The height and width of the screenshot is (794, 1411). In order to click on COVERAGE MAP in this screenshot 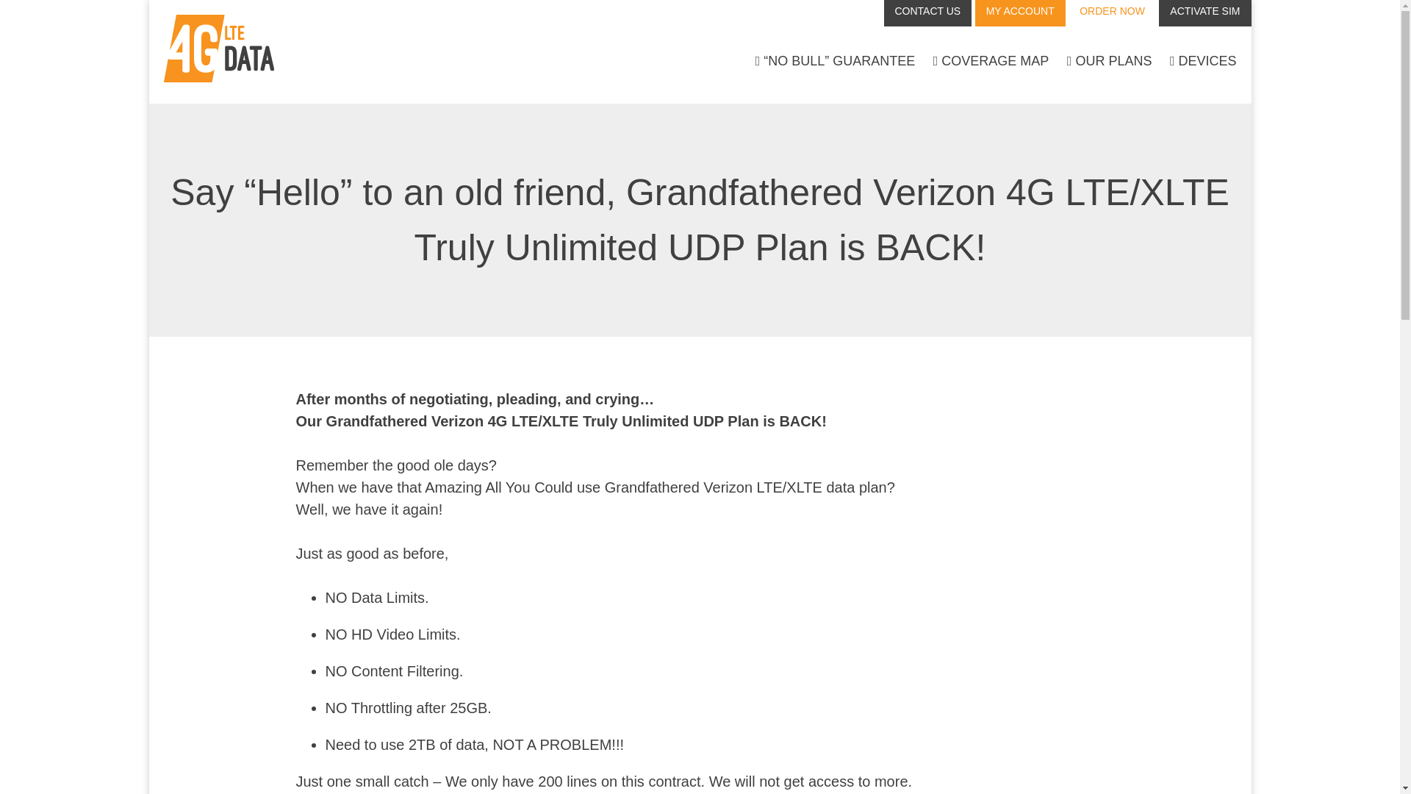, I will do `click(991, 62)`.